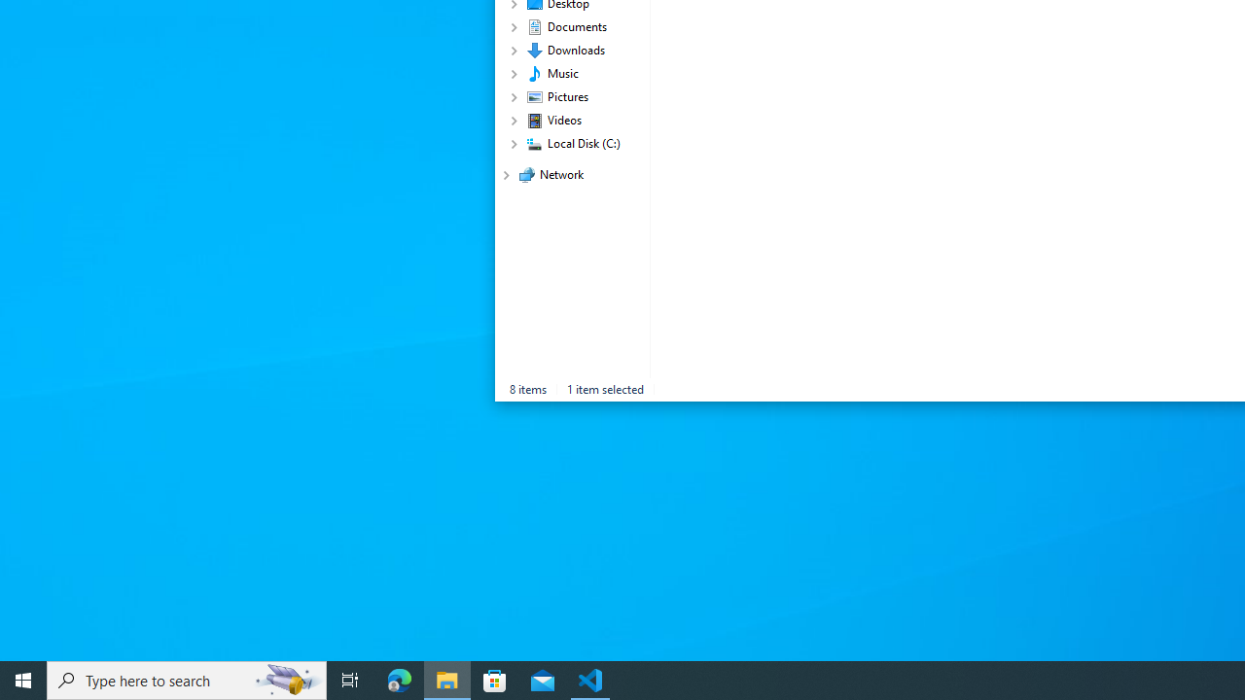 This screenshot has height=700, width=1245. Describe the element at coordinates (350, 681) in the screenshot. I see `Task View` at that location.